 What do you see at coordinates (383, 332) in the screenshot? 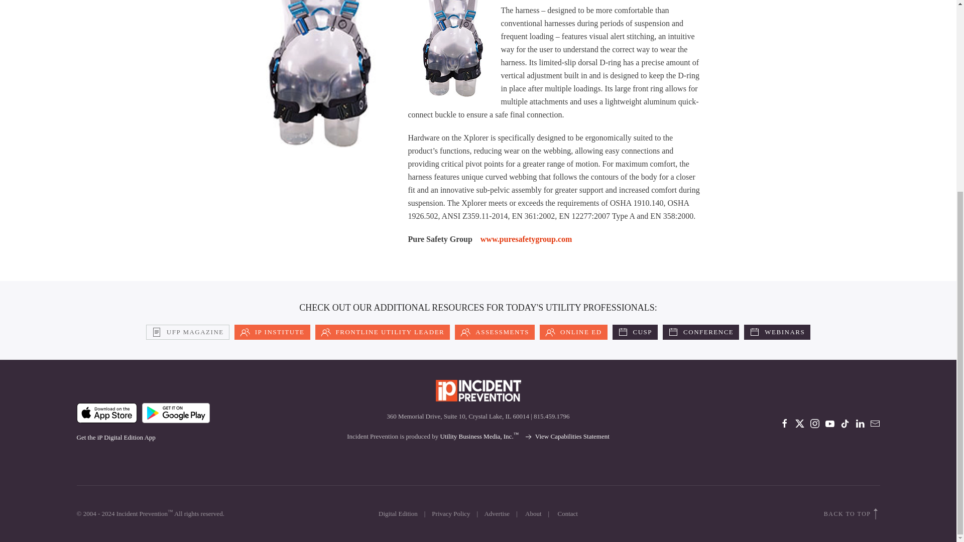
I see `Frontline Utility Leadership Education` at bounding box center [383, 332].